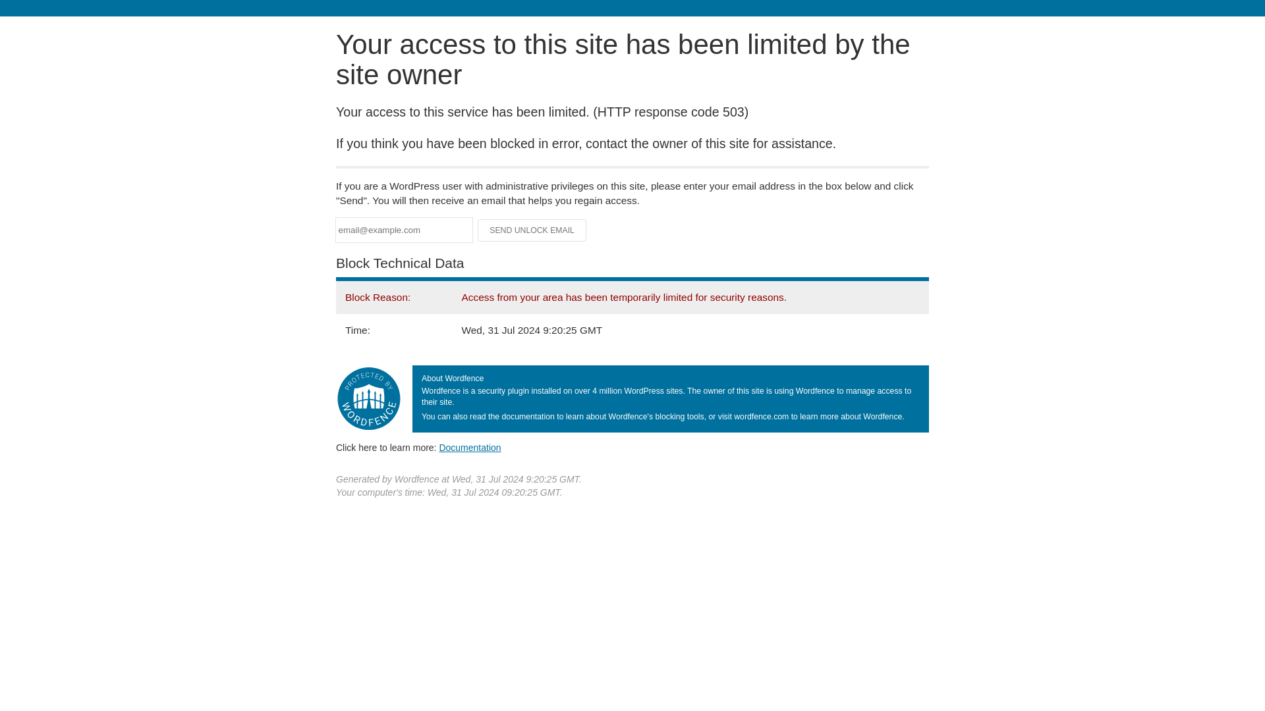 Image resolution: width=1265 pixels, height=711 pixels. I want to click on Documentation, so click(470, 447).